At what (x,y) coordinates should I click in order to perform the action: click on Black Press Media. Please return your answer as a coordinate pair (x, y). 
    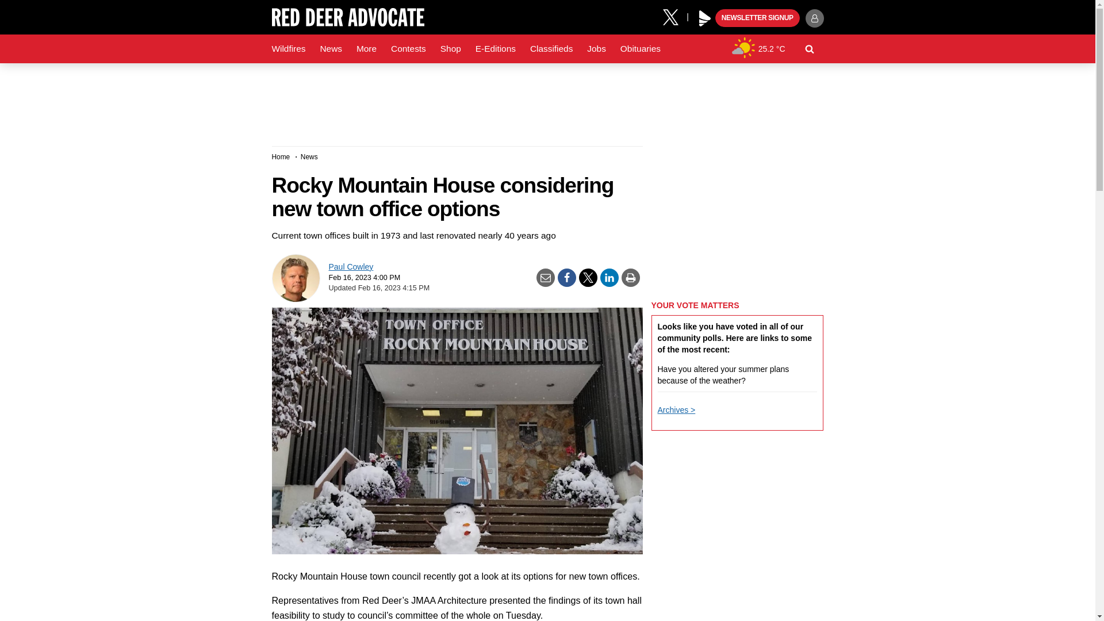
    Looking at the image, I should click on (705, 18).